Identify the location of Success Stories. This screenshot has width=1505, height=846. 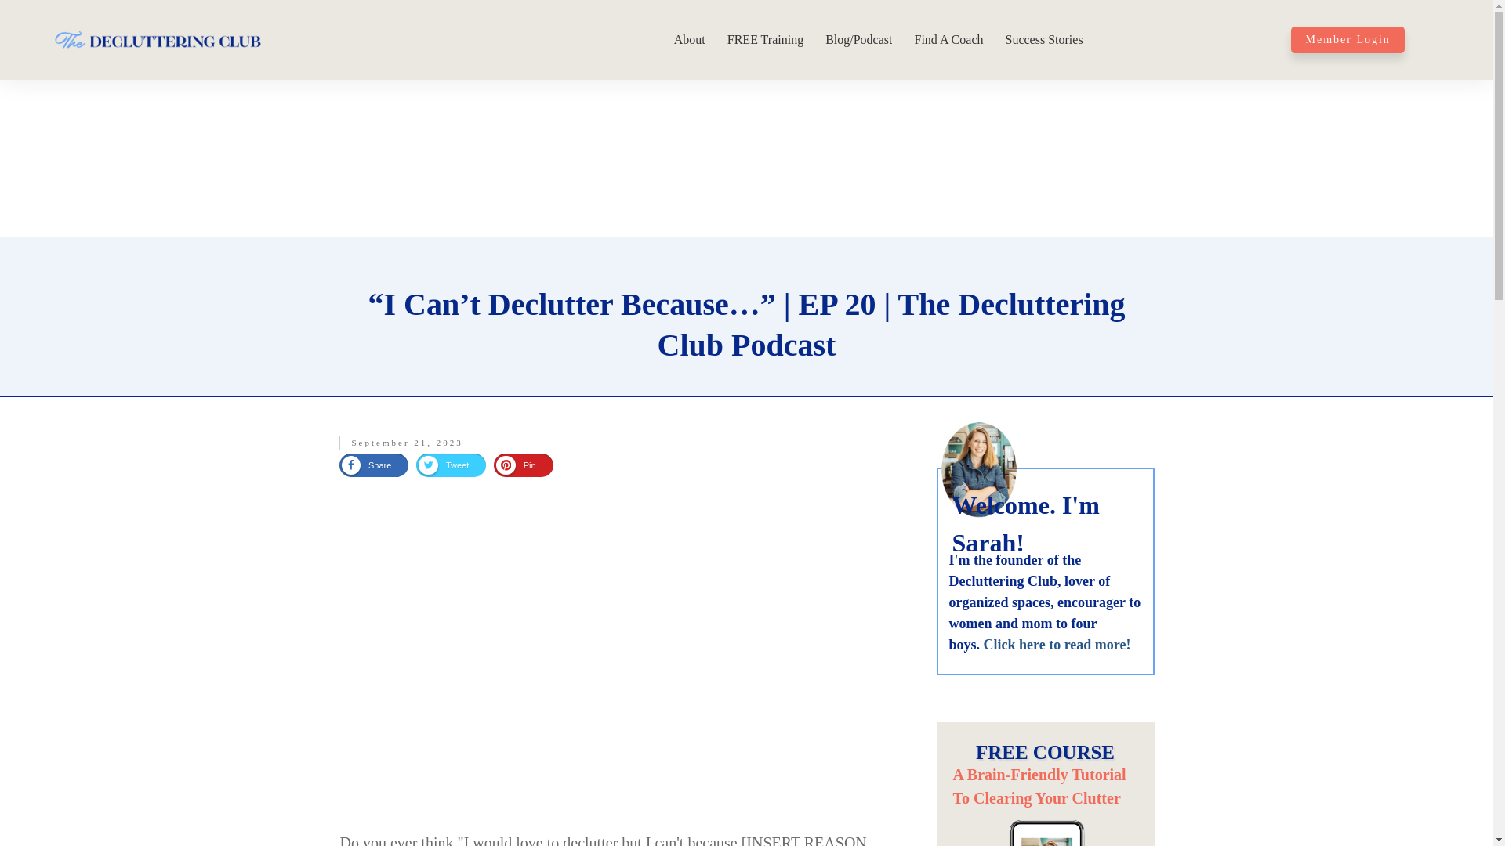
(1043, 39).